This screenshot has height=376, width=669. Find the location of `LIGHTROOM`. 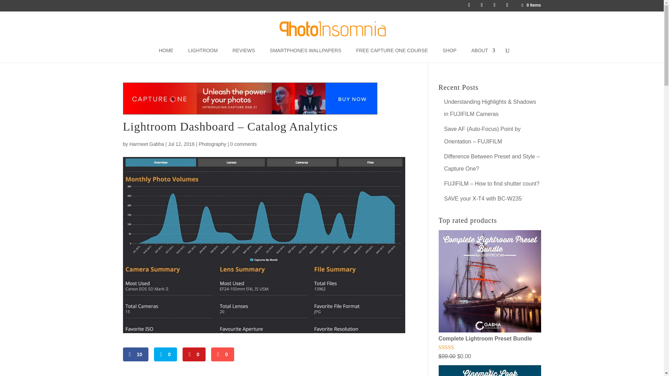

LIGHTROOM is located at coordinates (203, 55).